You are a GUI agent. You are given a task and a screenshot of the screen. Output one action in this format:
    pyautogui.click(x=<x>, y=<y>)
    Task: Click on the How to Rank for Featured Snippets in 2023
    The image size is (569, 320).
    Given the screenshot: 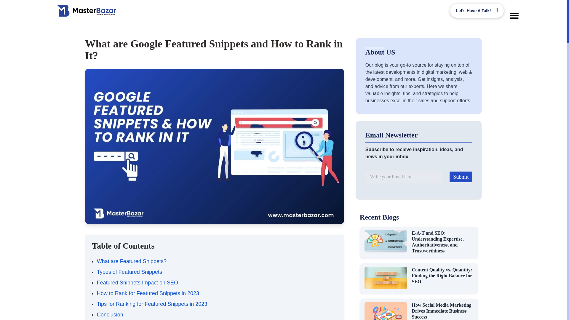 What is the action you would take?
    pyautogui.click(x=148, y=293)
    